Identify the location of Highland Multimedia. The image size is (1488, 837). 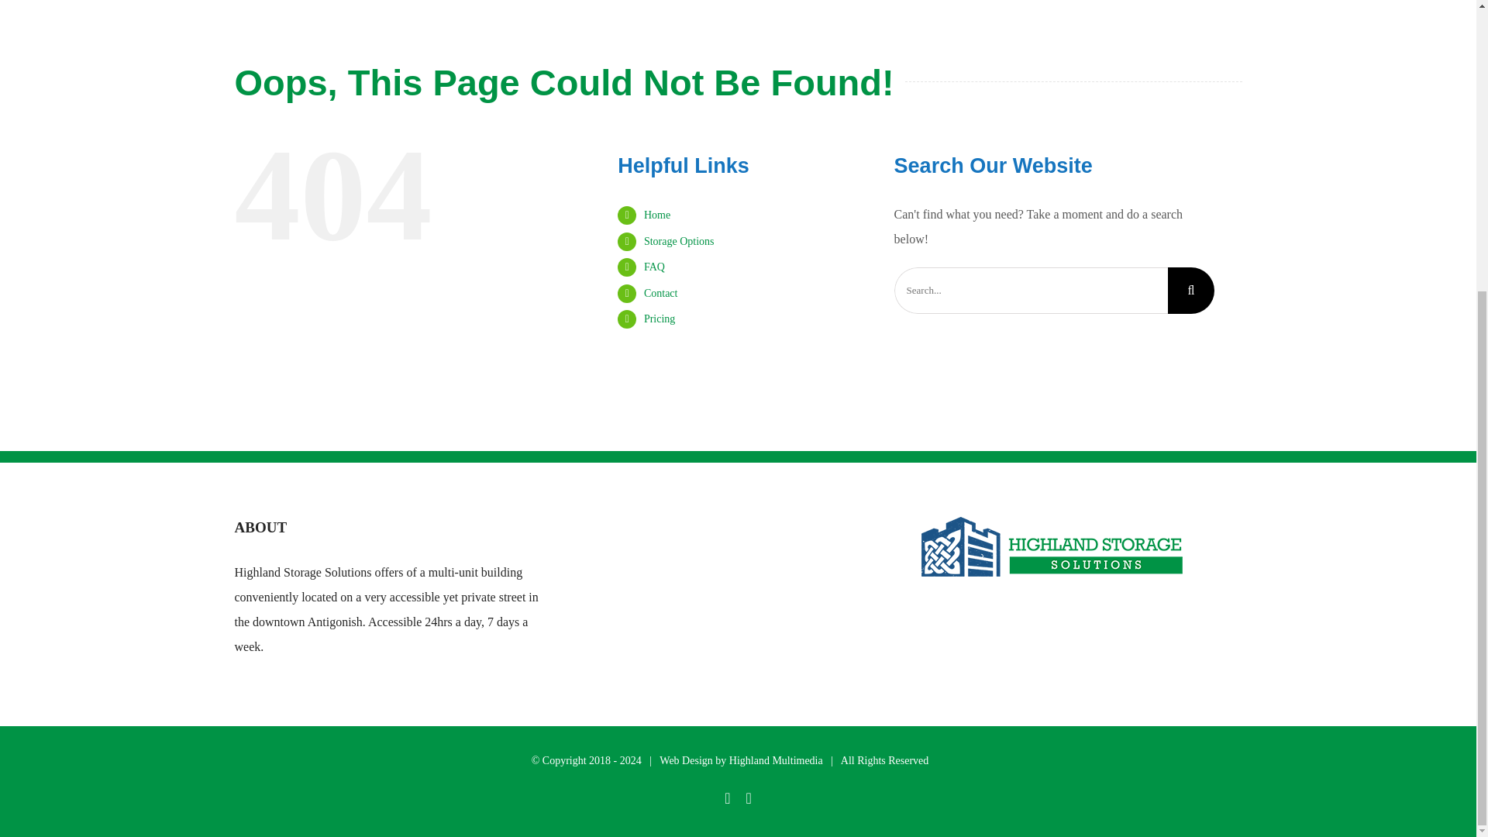
(775, 761).